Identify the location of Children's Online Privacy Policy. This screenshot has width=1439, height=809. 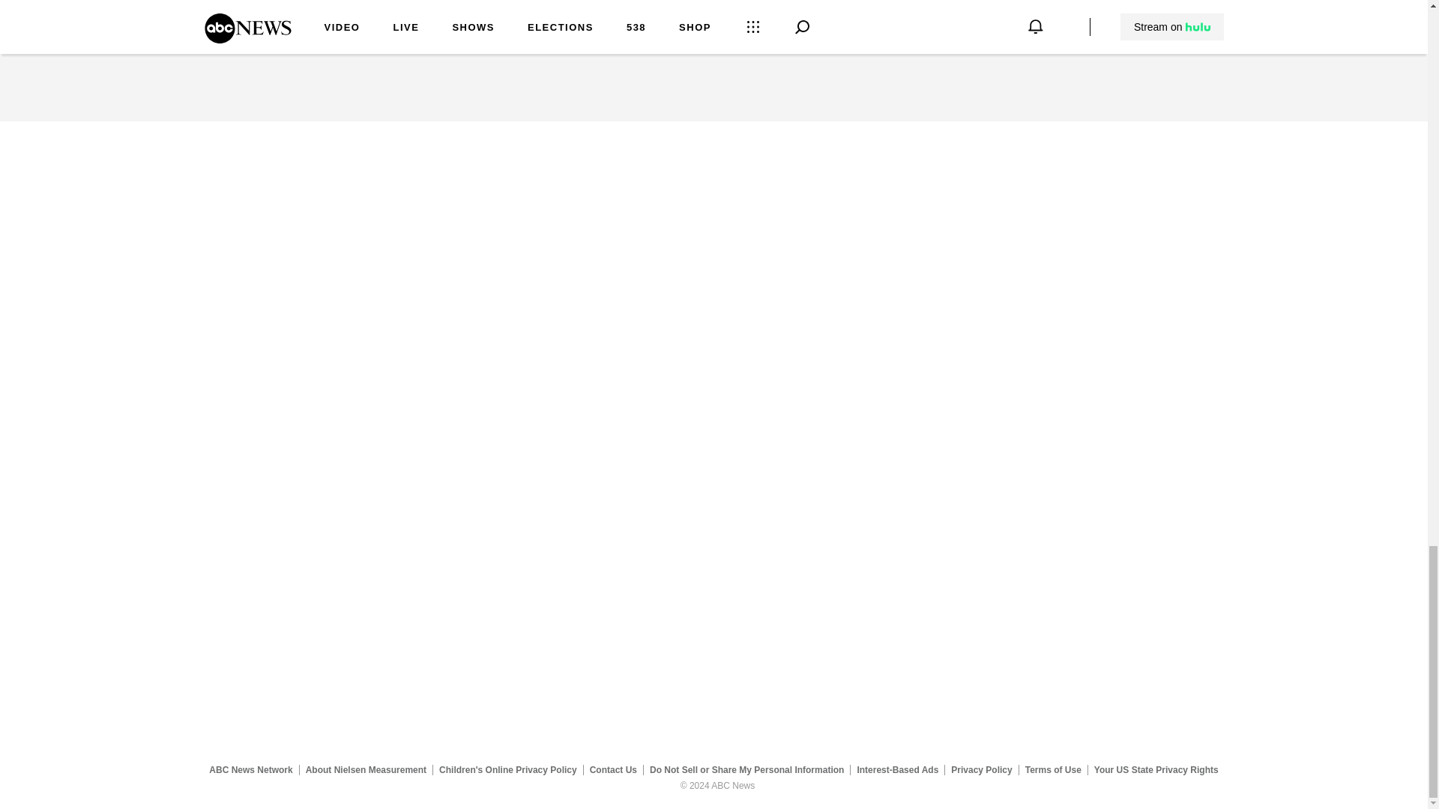
(508, 769).